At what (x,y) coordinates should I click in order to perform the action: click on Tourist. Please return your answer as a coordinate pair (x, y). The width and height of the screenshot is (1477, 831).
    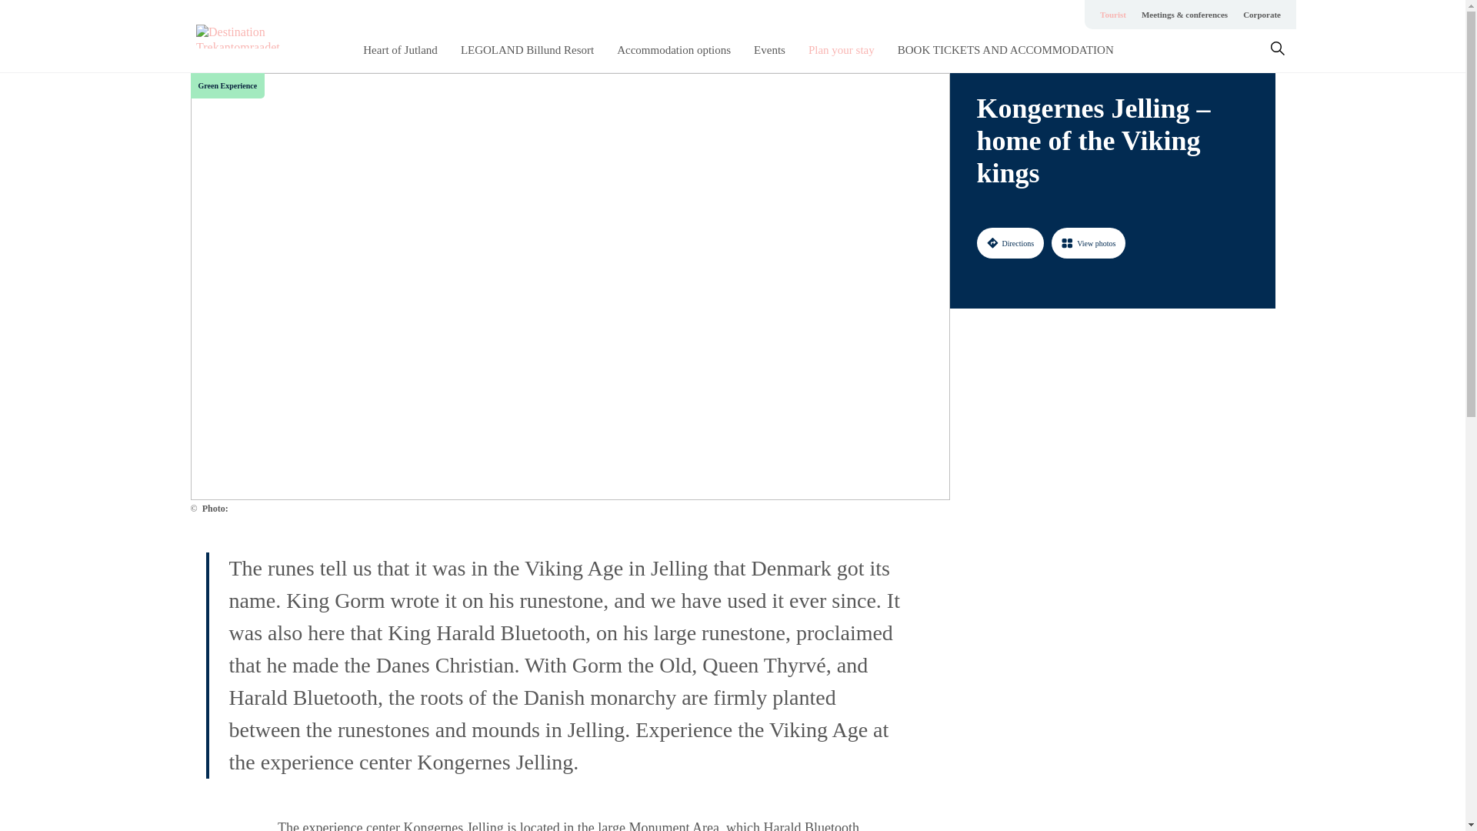
    Looking at the image, I should click on (1113, 14).